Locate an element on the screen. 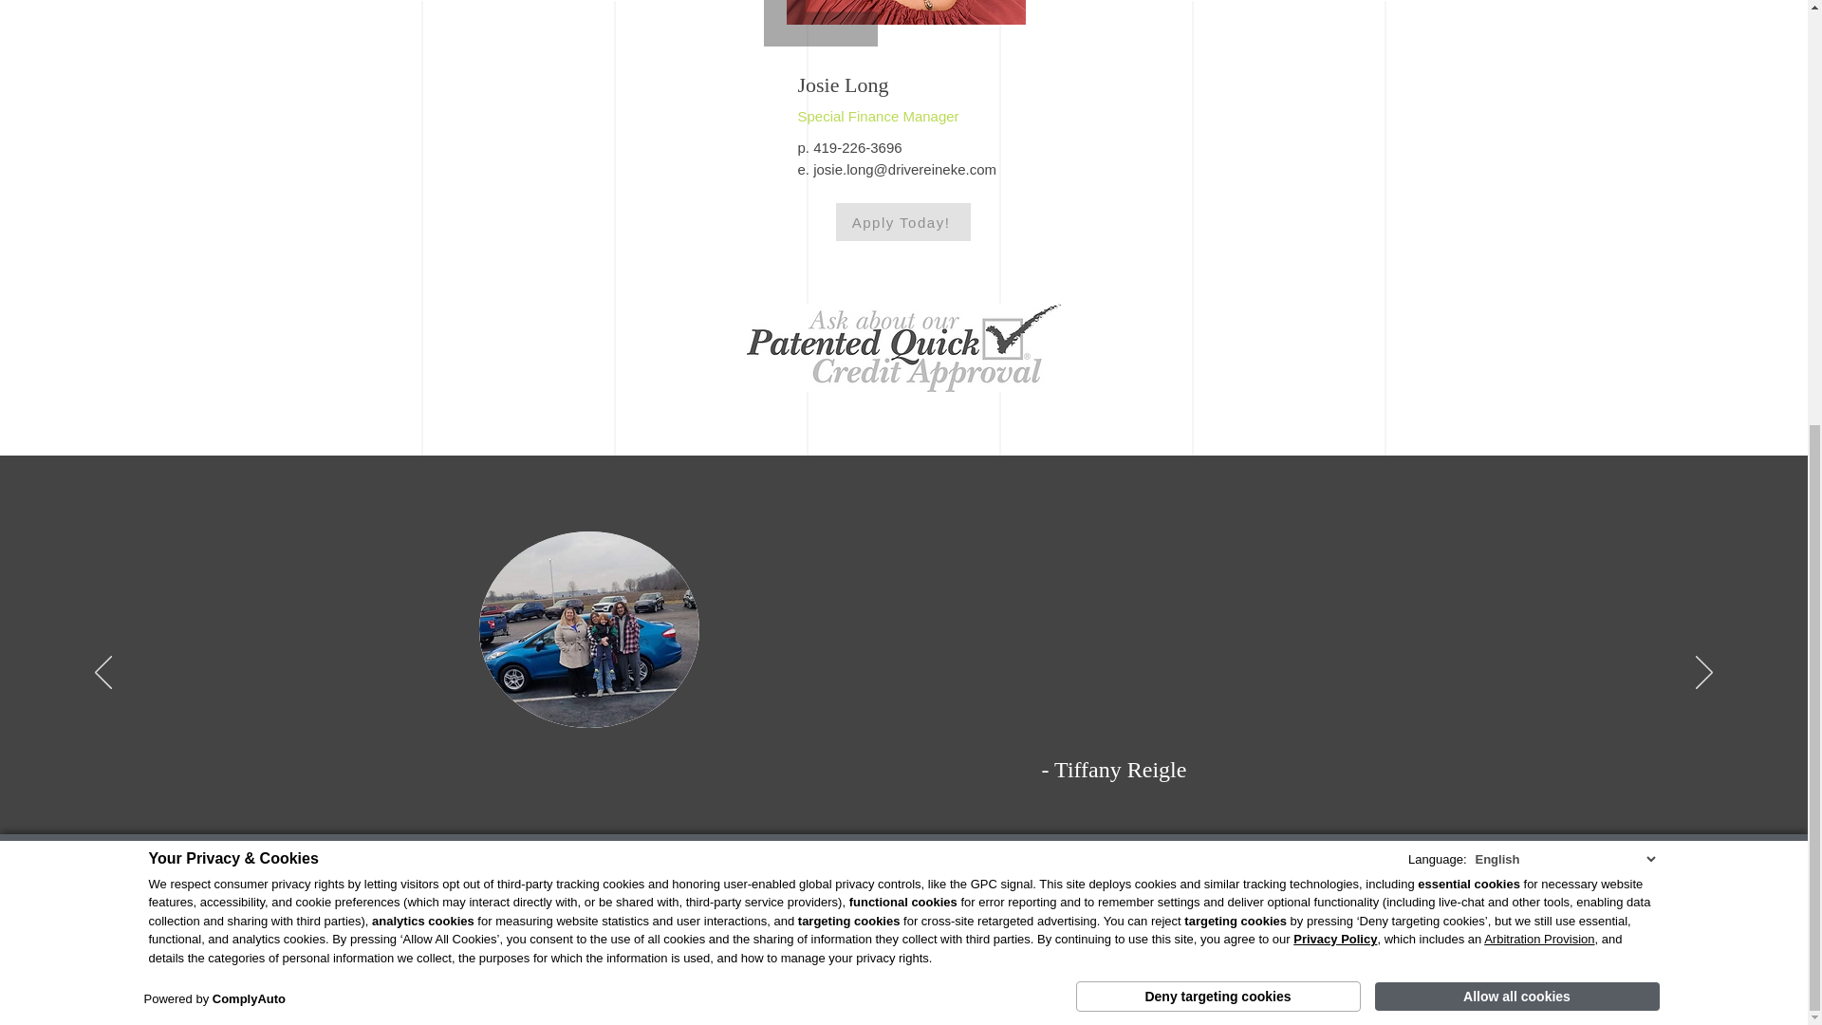 The height and width of the screenshot is (1025, 1822). Apply Today! is located at coordinates (902, 221).